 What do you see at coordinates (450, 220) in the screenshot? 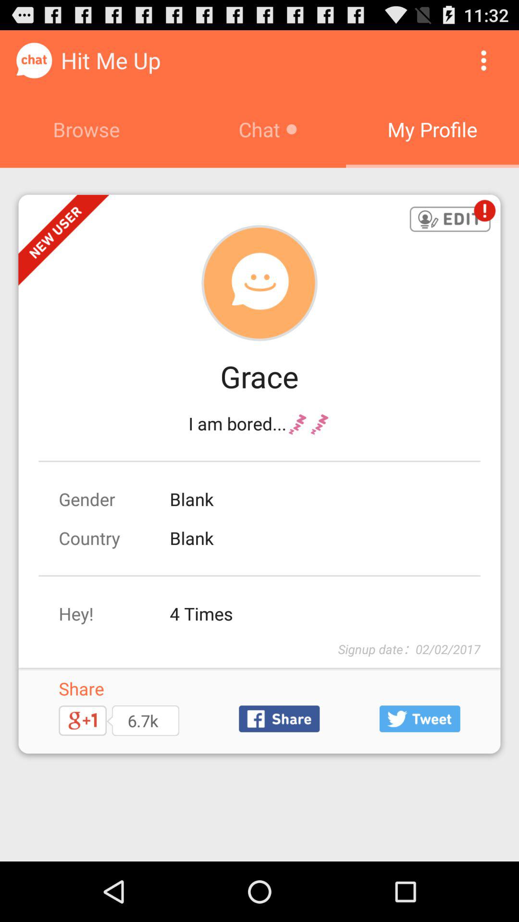
I see `edit button` at bounding box center [450, 220].